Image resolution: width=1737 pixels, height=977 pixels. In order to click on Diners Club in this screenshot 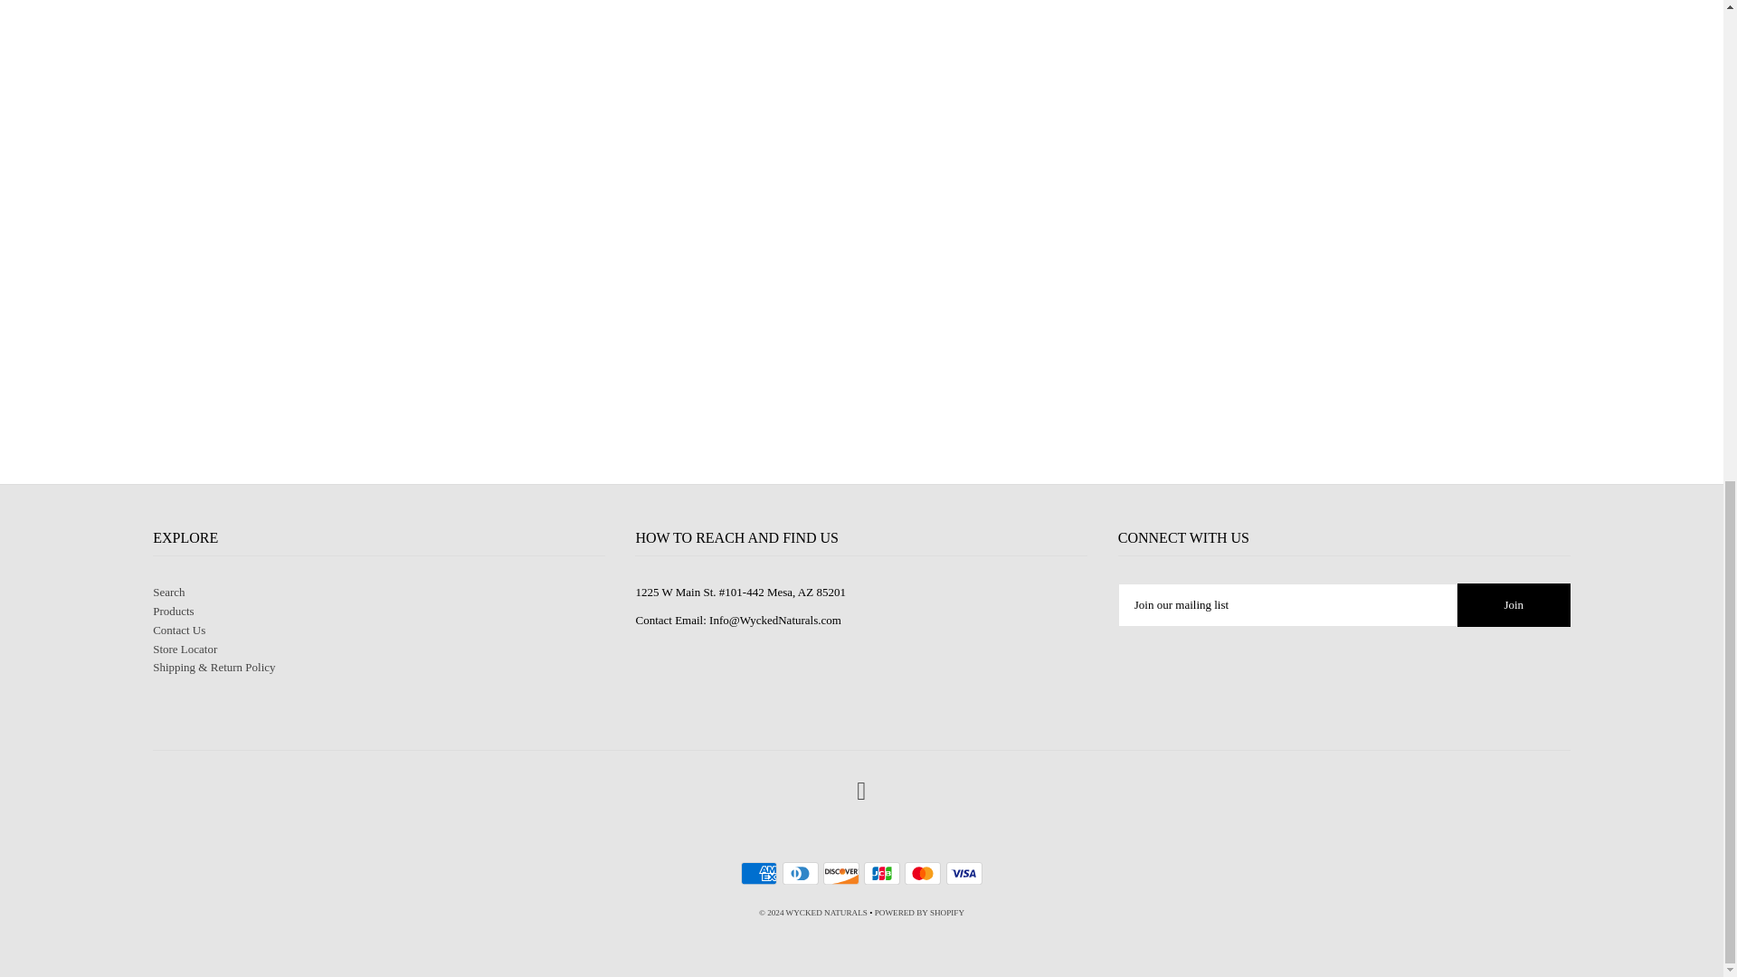, I will do `click(800, 873)`.